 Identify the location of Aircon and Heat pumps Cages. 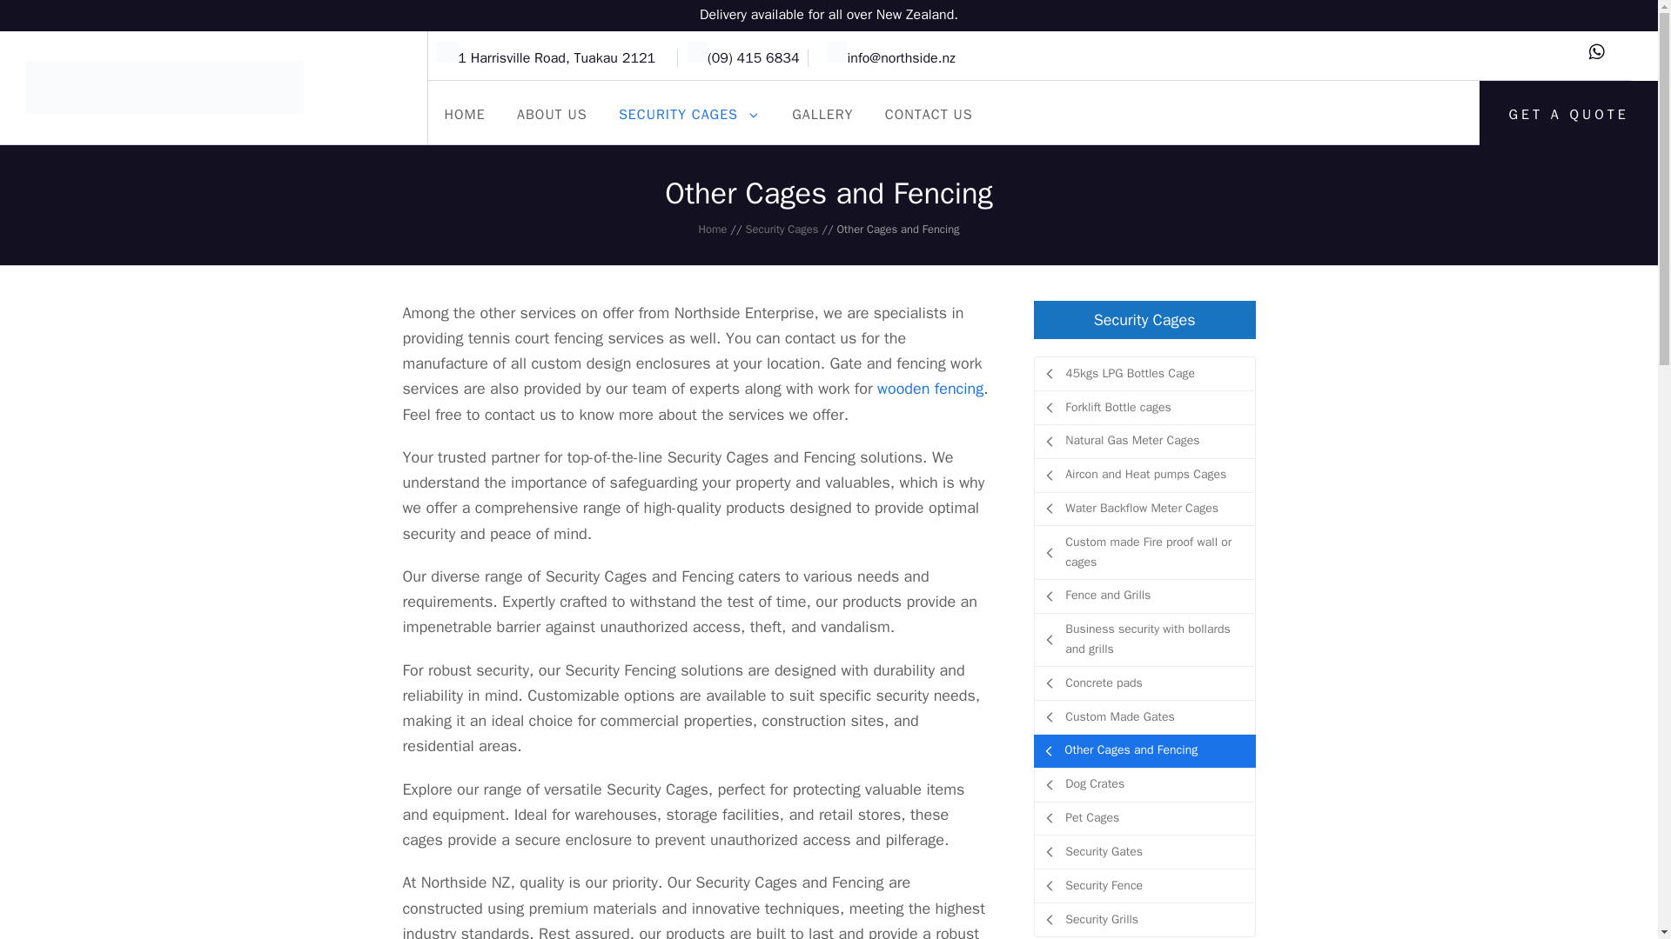
(1144, 475).